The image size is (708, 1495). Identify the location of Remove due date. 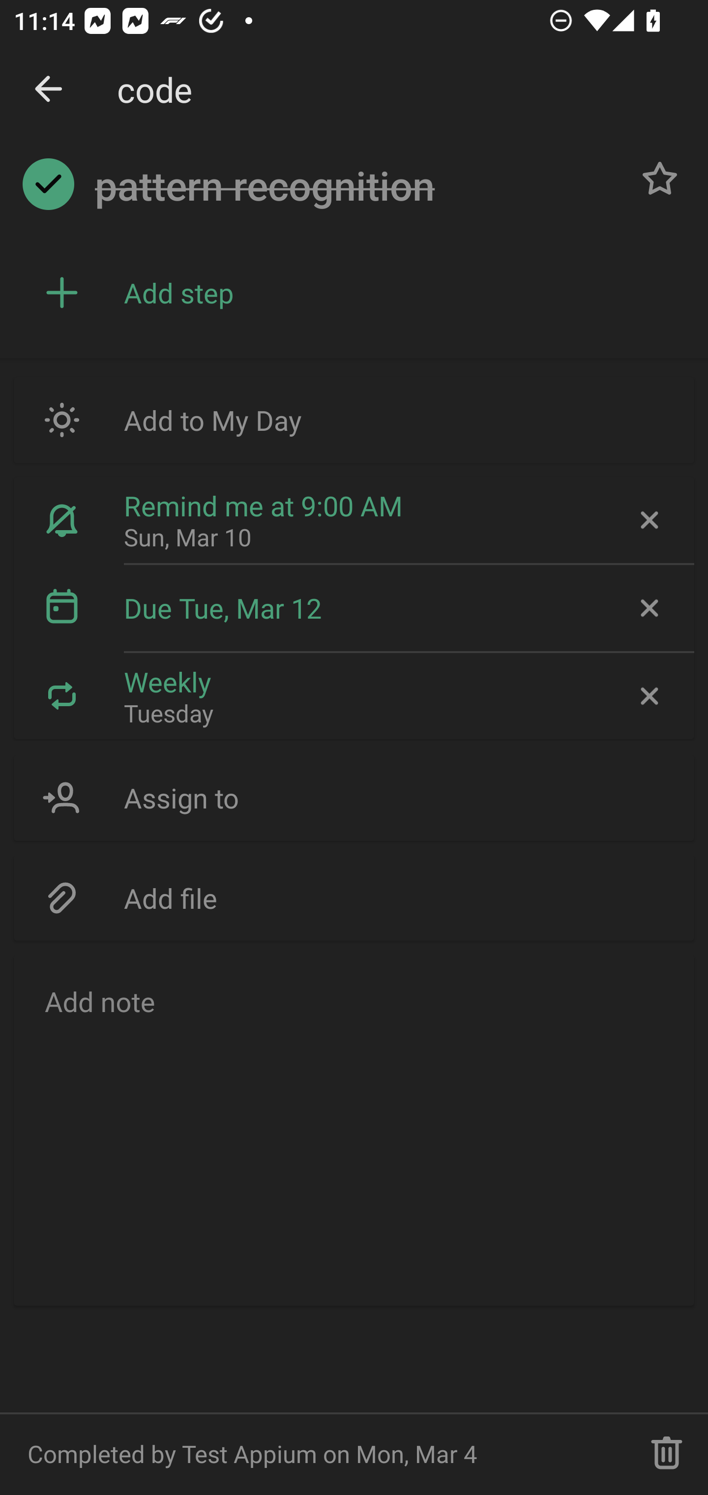
(648, 608).